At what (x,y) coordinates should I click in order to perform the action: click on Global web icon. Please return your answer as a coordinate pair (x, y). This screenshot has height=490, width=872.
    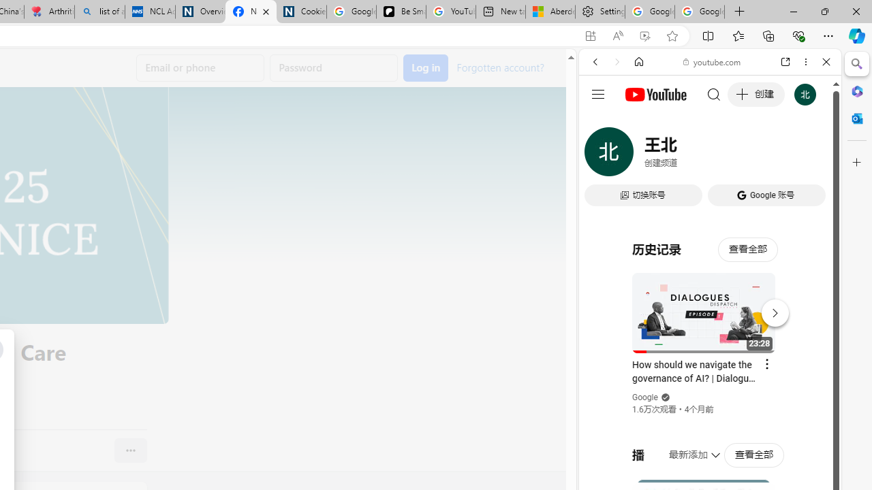
    Looking at the image, I should click on (605, 196).